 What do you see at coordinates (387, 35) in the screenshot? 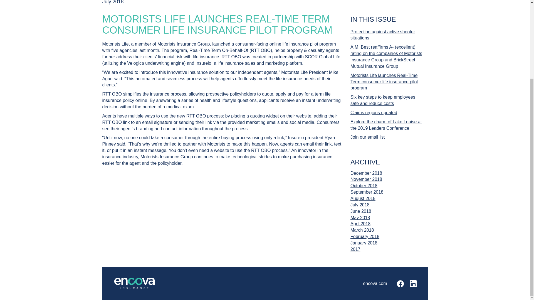
I see `Protection against active shooter situations` at bounding box center [387, 35].